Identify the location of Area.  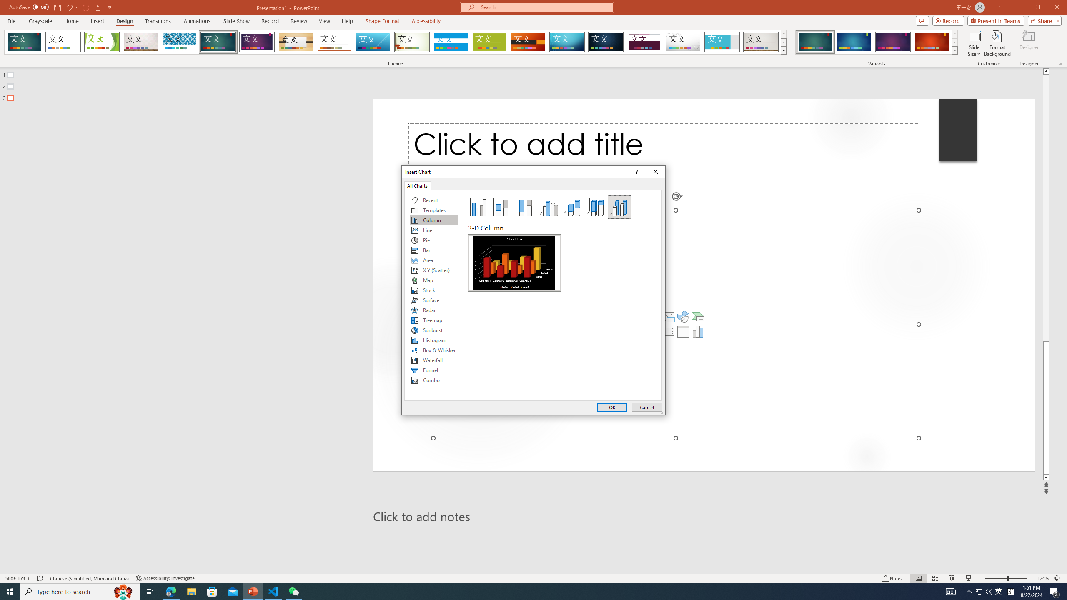
(433, 260).